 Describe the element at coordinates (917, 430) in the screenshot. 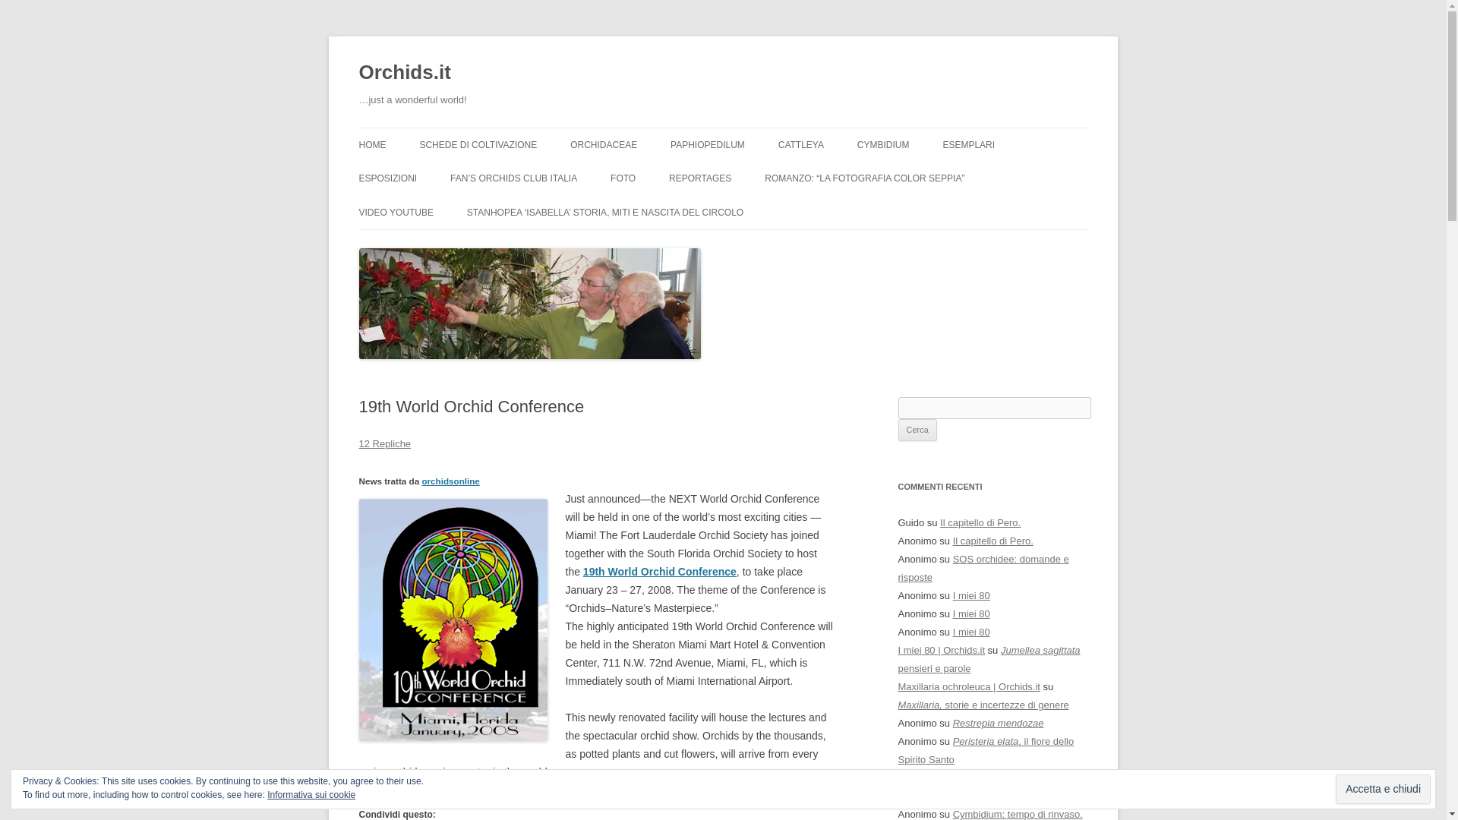

I see `Cerca` at that location.